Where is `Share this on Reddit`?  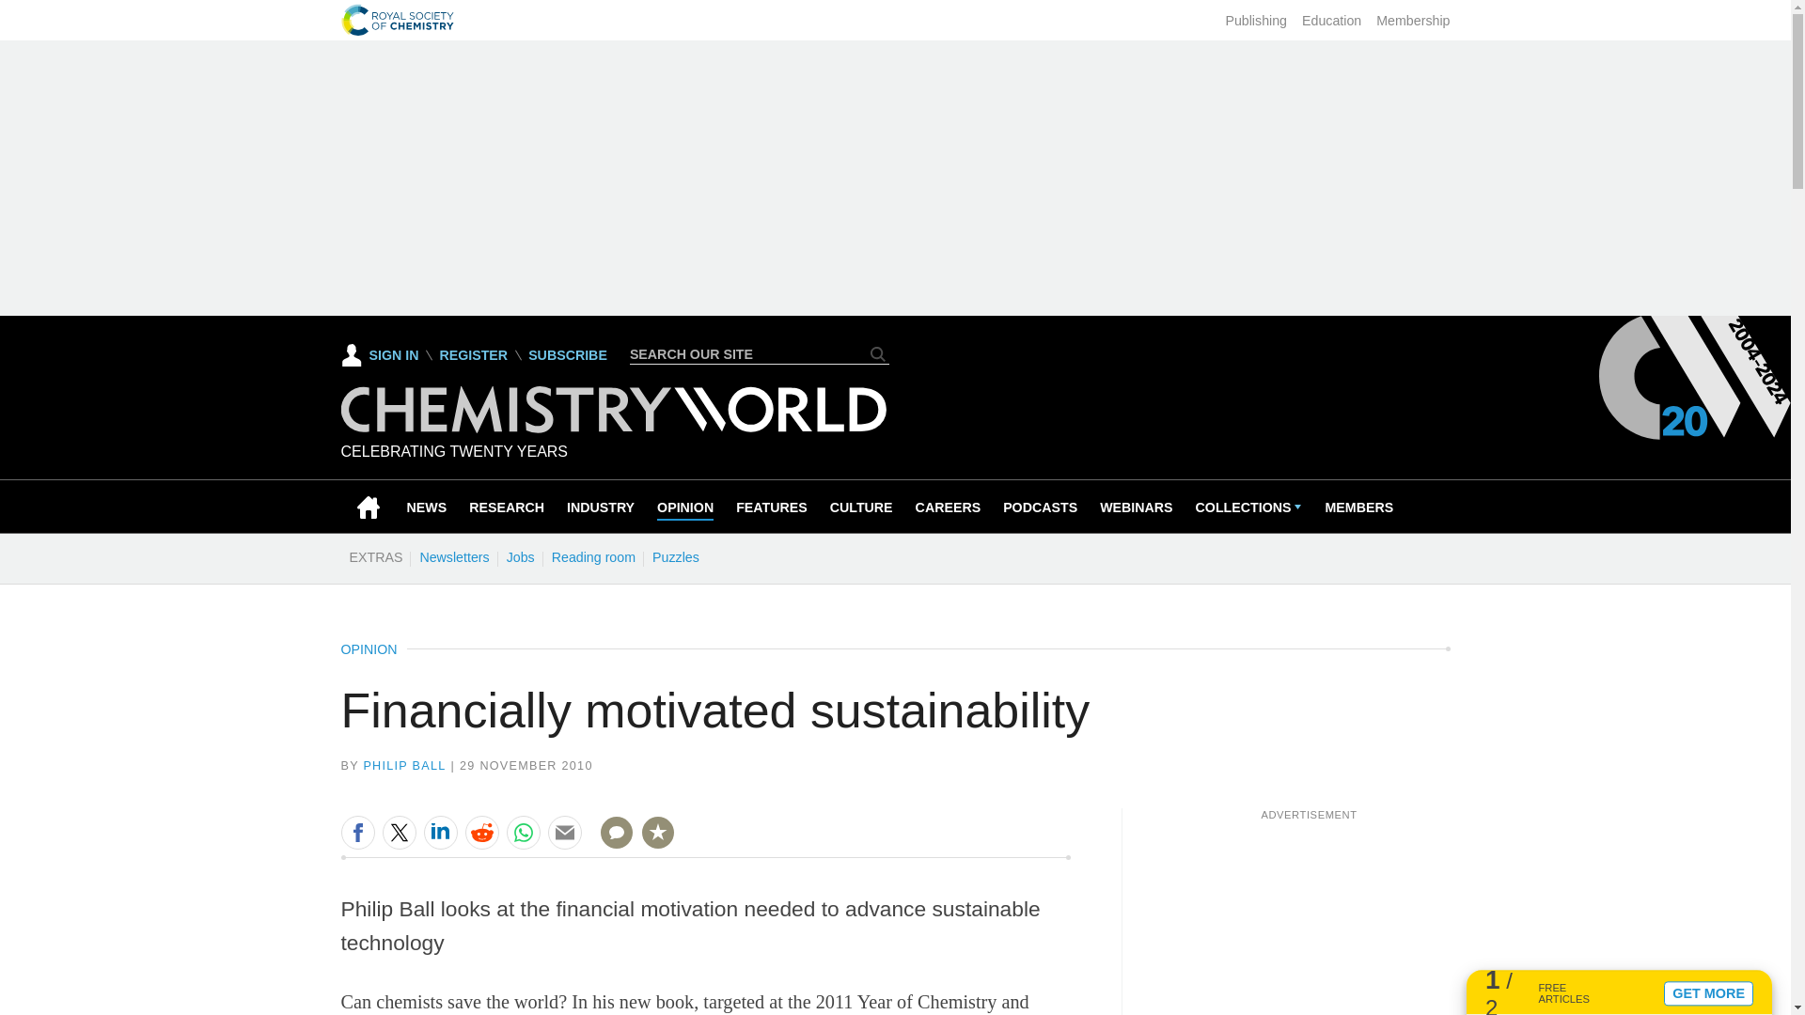
Share this on Reddit is located at coordinates (480, 833).